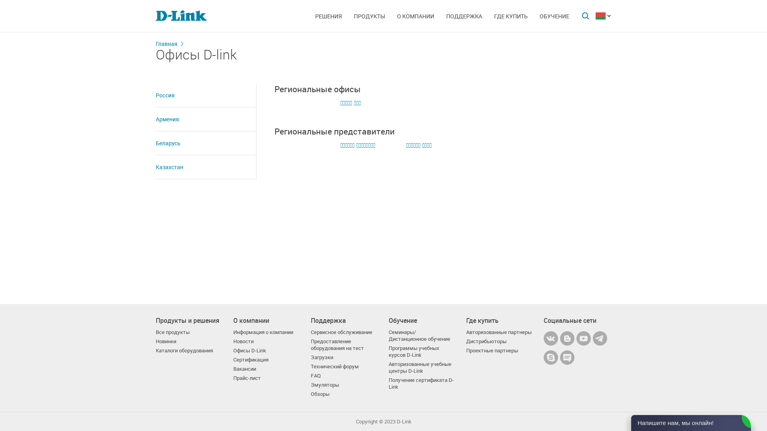  What do you see at coordinates (316, 376) in the screenshot?
I see `FAQ` at bounding box center [316, 376].